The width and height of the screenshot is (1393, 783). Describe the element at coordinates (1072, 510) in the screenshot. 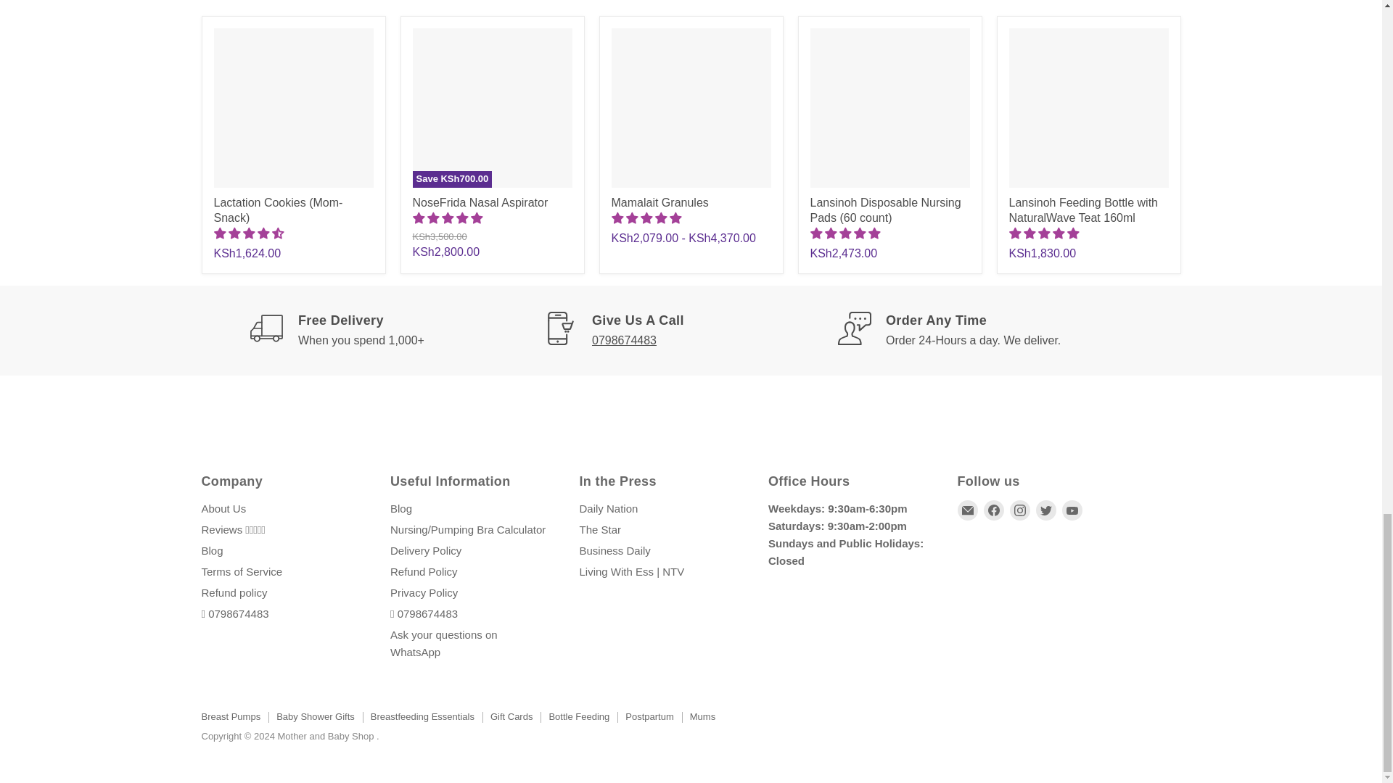

I see `YouTube` at that location.